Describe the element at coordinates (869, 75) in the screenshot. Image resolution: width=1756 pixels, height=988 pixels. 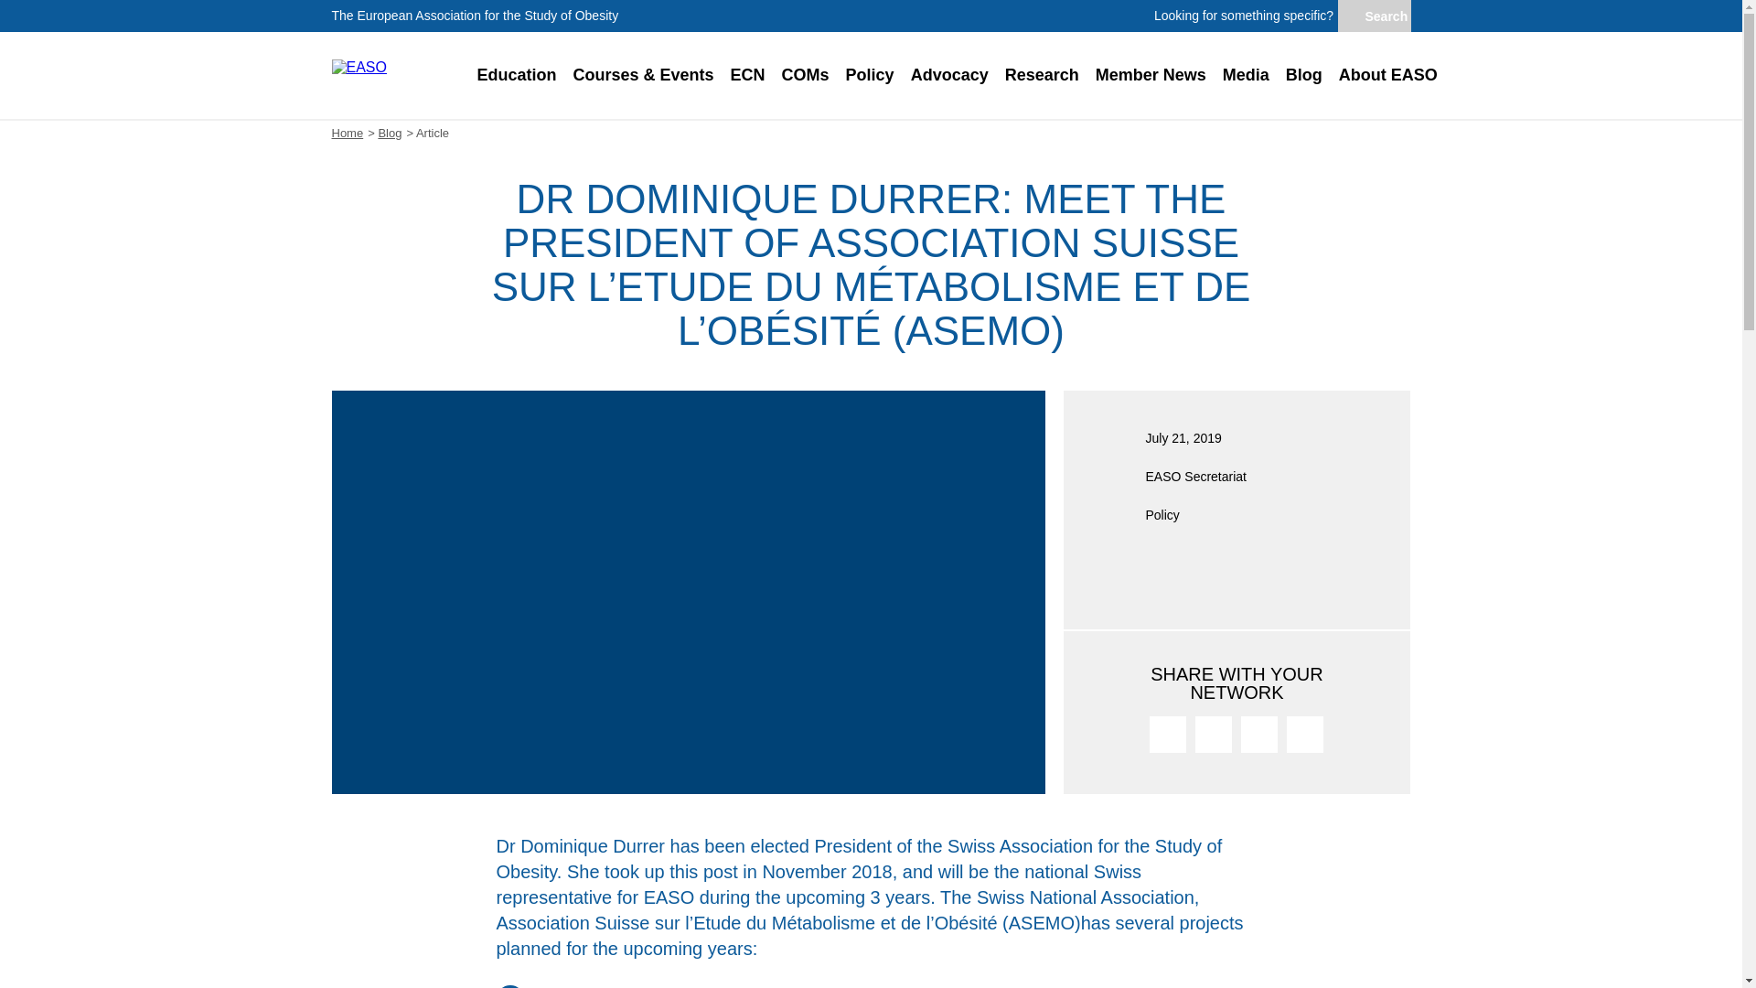
I see `Policy` at that location.